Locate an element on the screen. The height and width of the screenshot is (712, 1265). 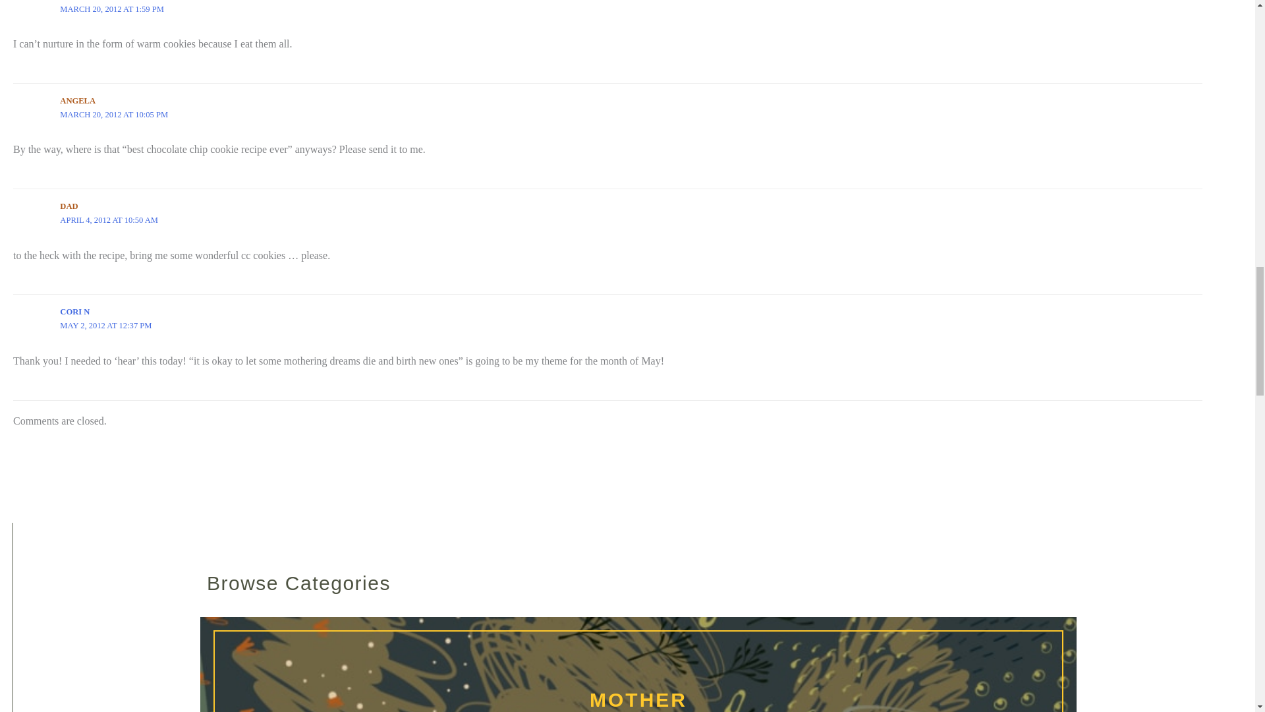
MARCH 20, 2012 AT 10:05 PM is located at coordinates (113, 115).